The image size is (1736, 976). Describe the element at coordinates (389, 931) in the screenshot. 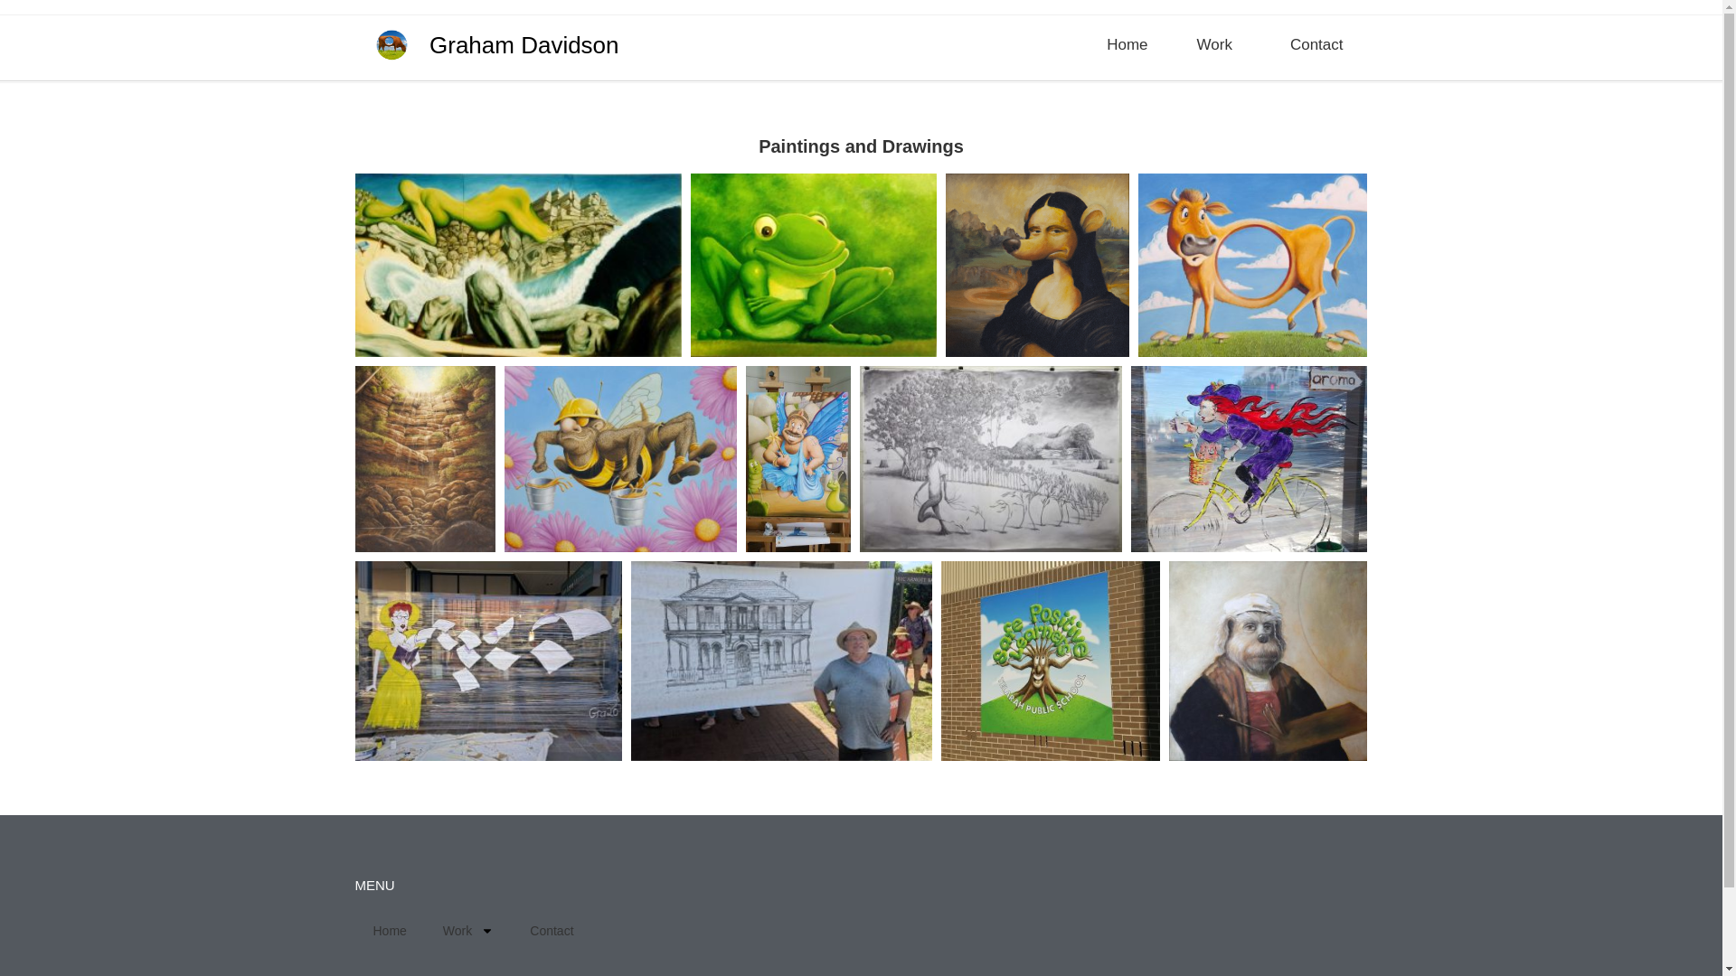

I see `Home` at that location.